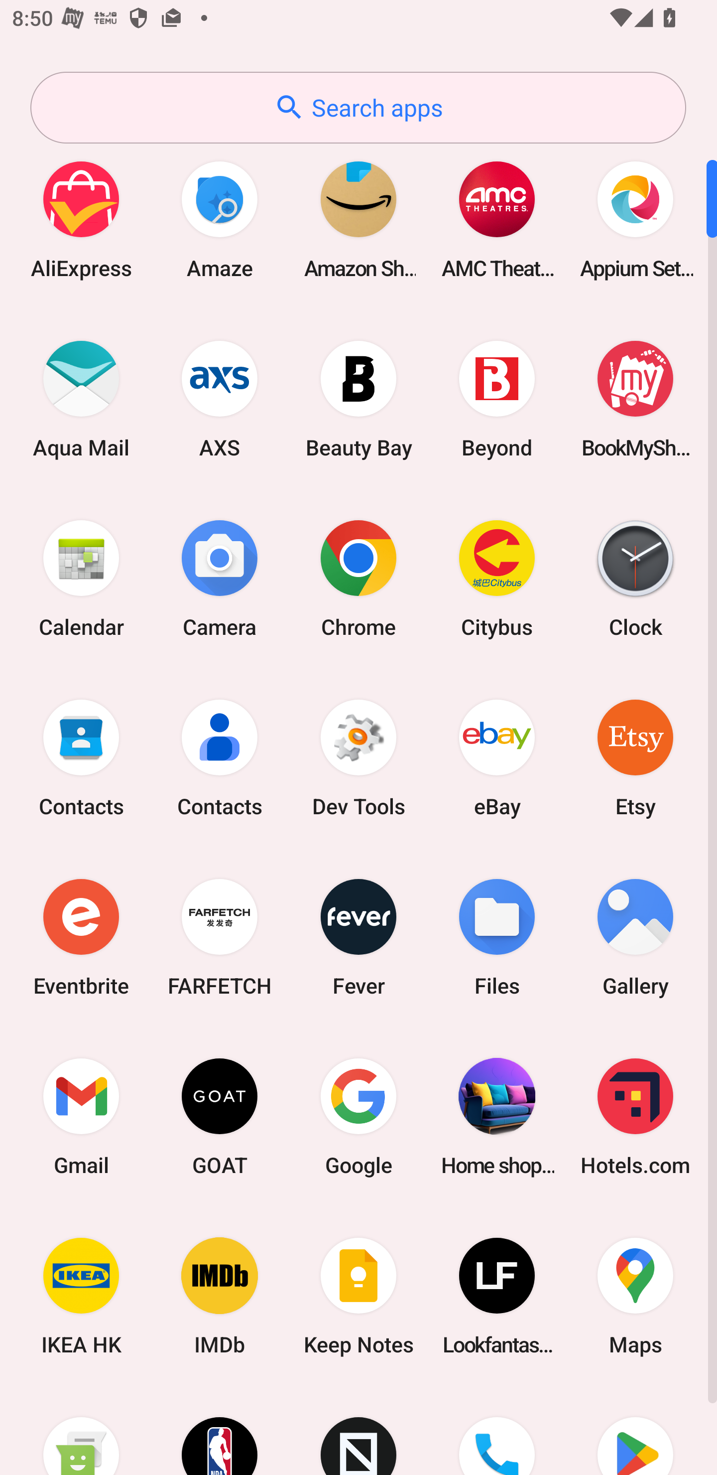 Image resolution: width=717 pixels, height=1475 pixels. I want to click on Dev Tools, so click(358, 757).